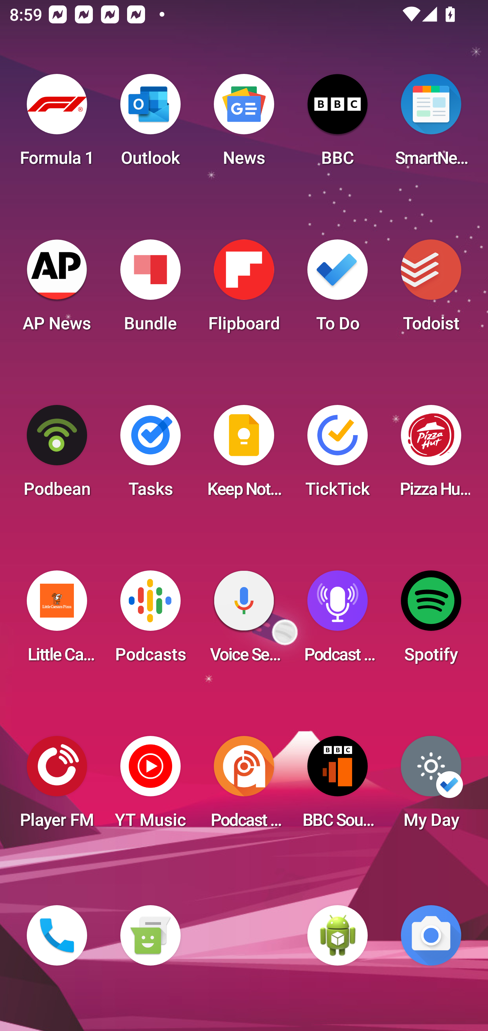  Describe the element at coordinates (150, 935) in the screenshot. I see `Messaging` at that location.